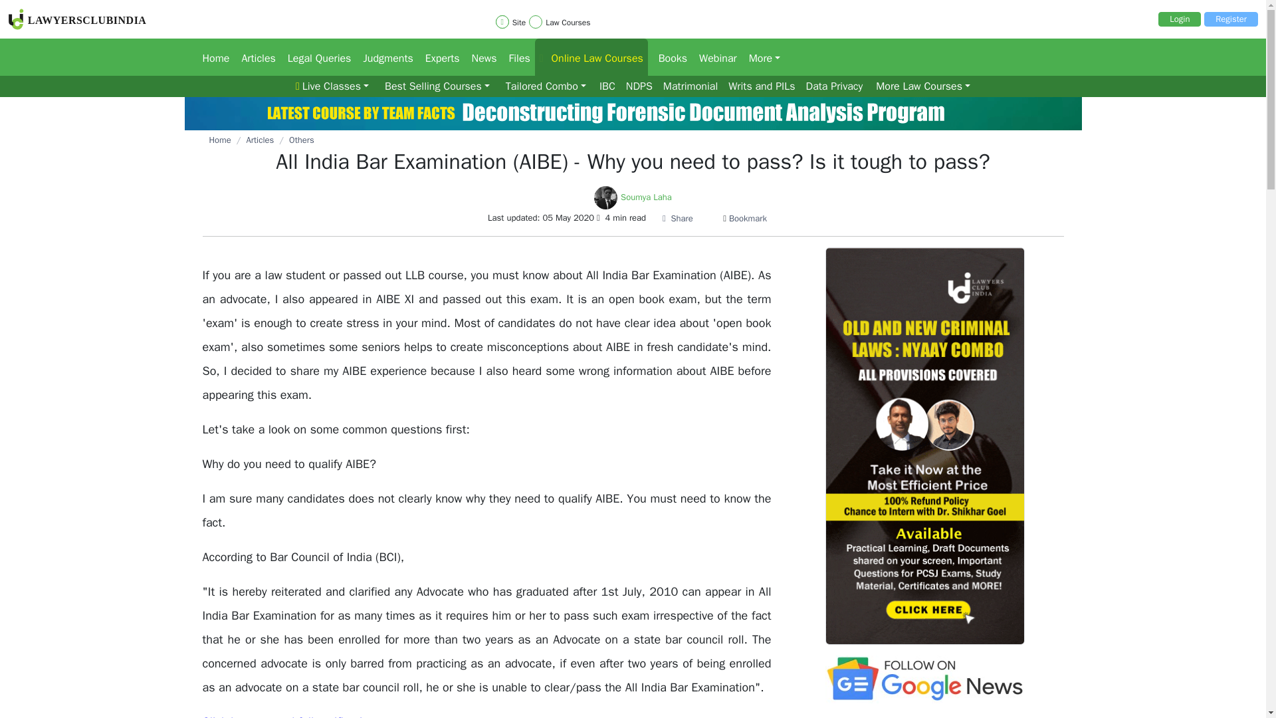 The width and height of the screenshot is (1276, 718). Describe the element at coordinates (437, 86) in the screenshot. I see `Best Selling Courses` at that location.